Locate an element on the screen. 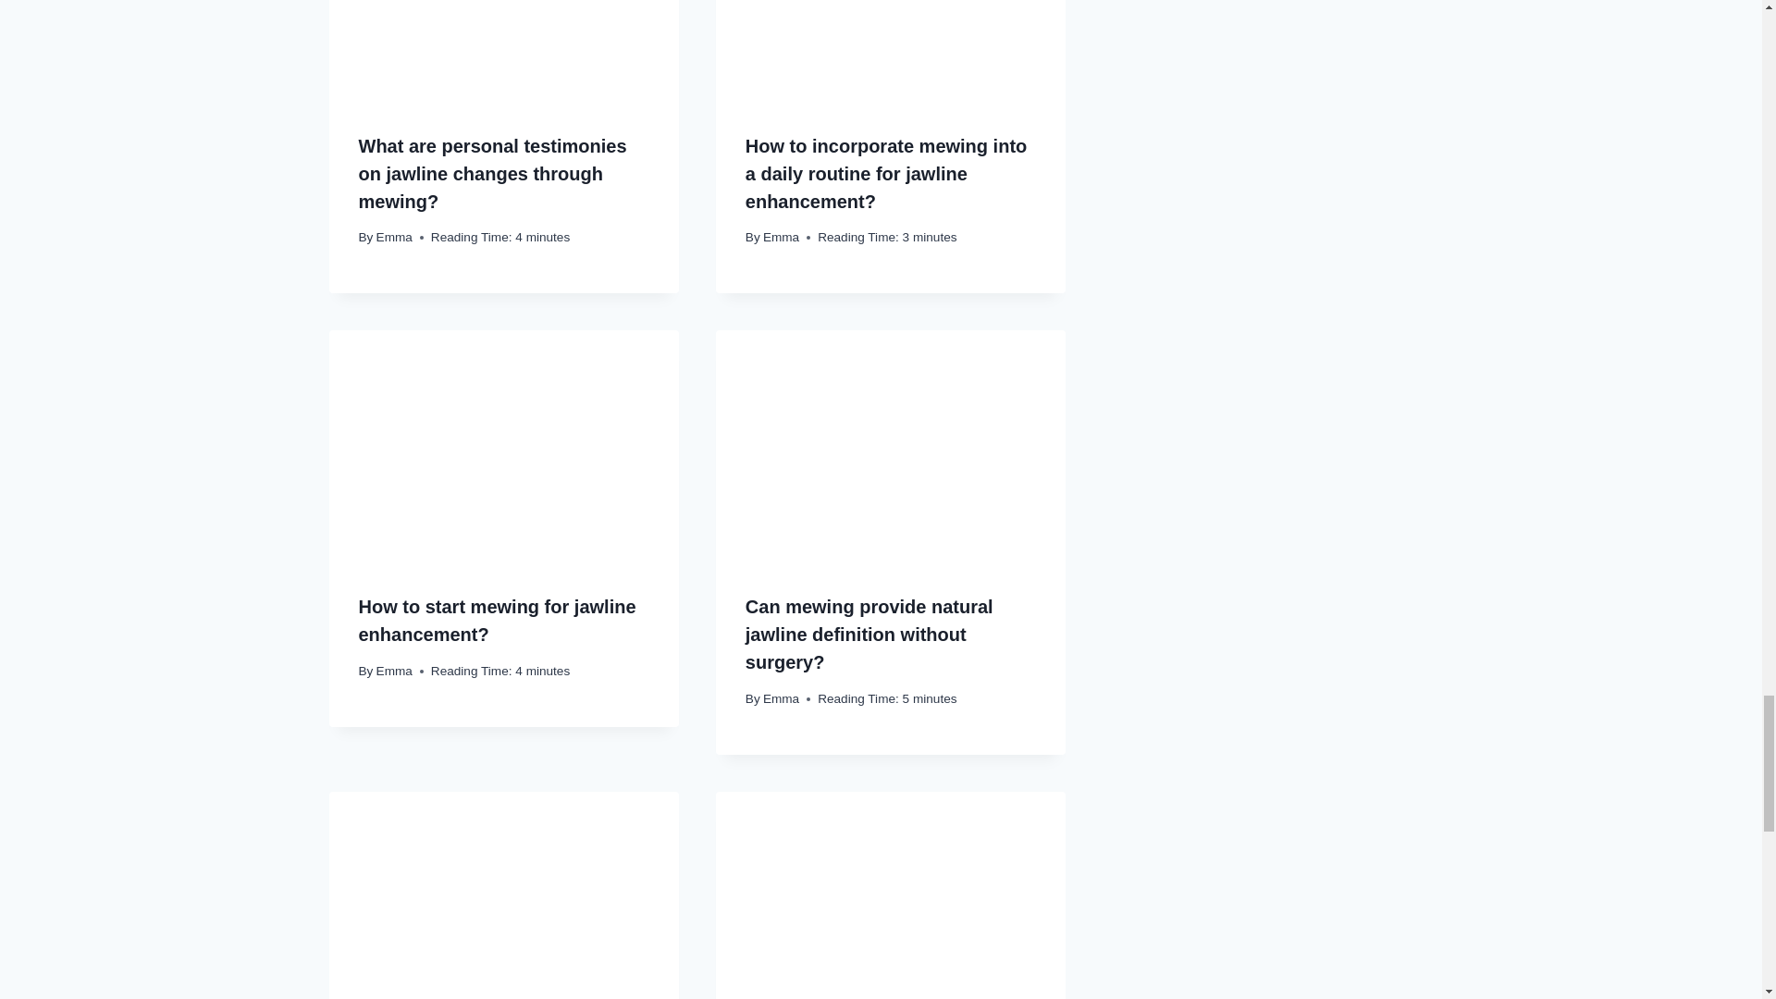  How to start mewing for jawline enhancement? is located at coordinates (497, 620).